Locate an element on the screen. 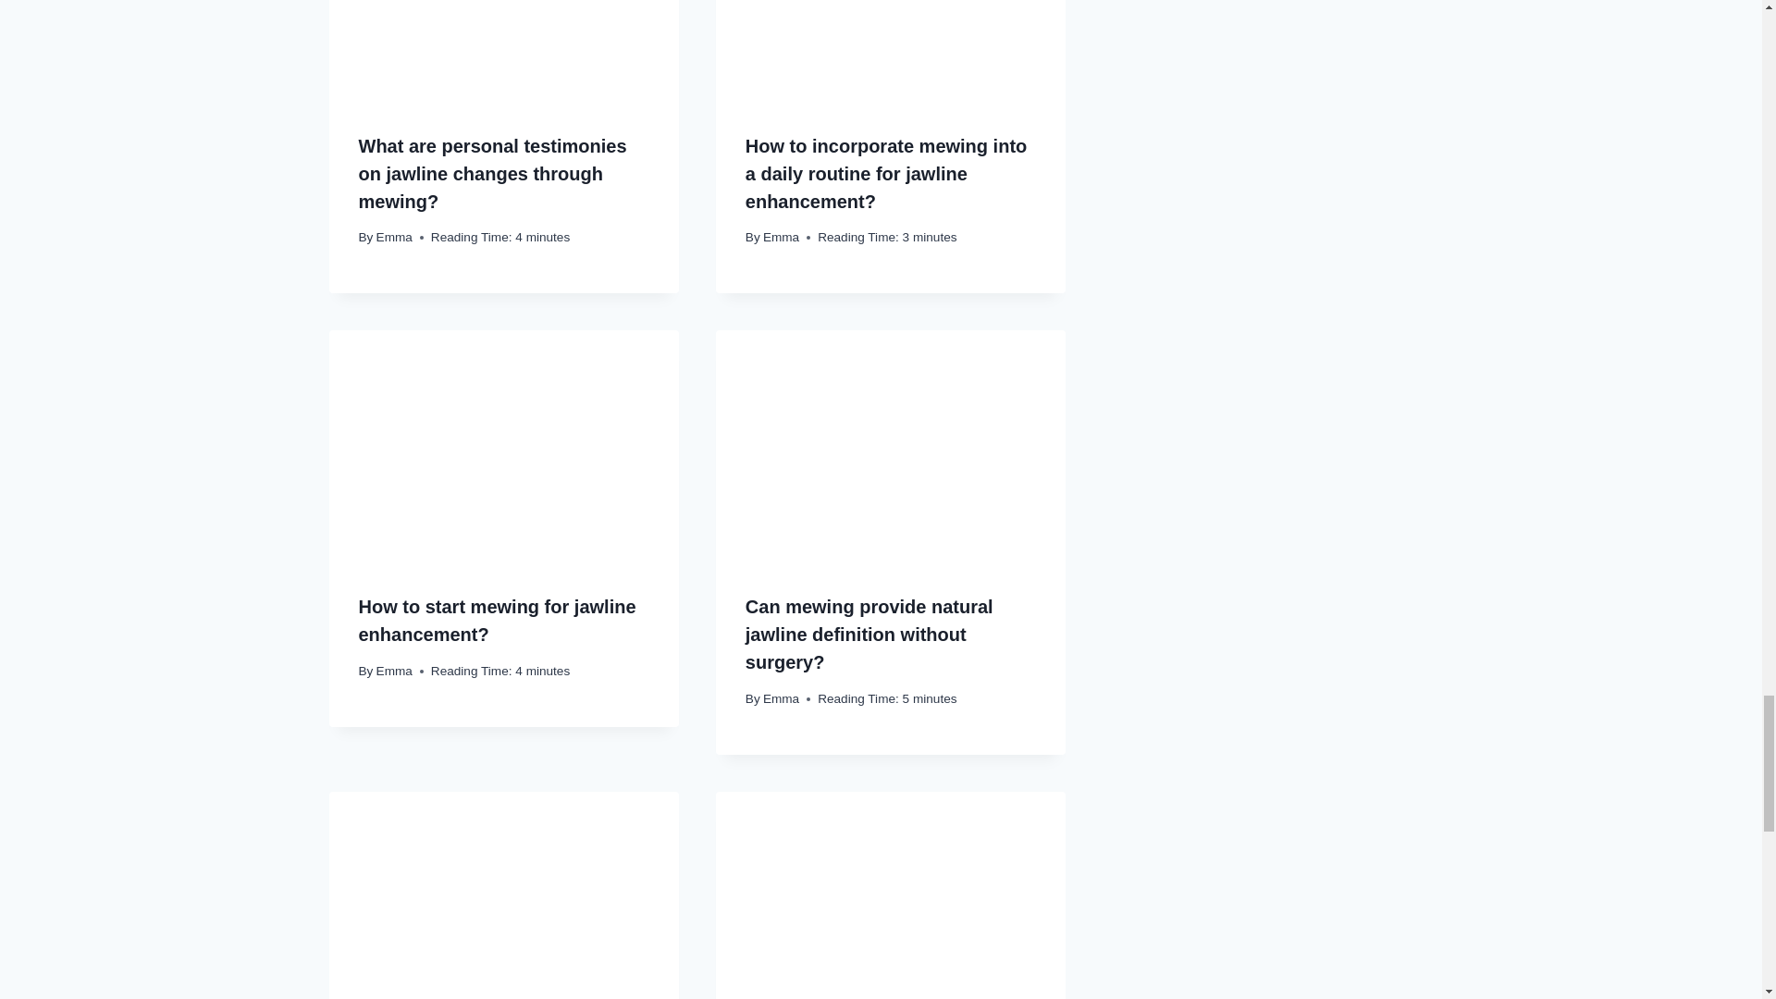  How to start mewing for jawline enhancement? is located at coordinates (497, 620).